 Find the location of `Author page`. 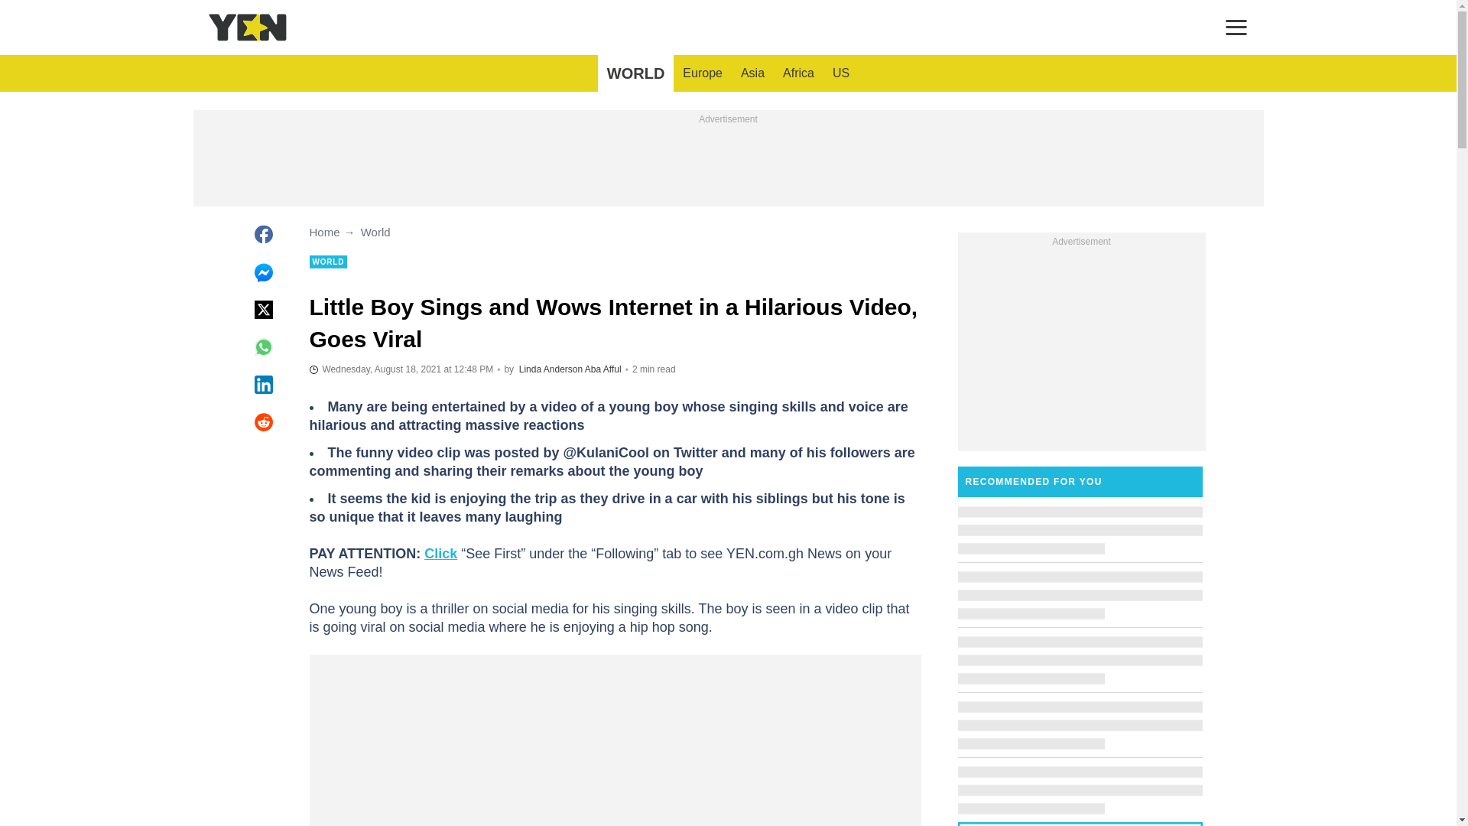

Author page is located at coordinates (550, 369).